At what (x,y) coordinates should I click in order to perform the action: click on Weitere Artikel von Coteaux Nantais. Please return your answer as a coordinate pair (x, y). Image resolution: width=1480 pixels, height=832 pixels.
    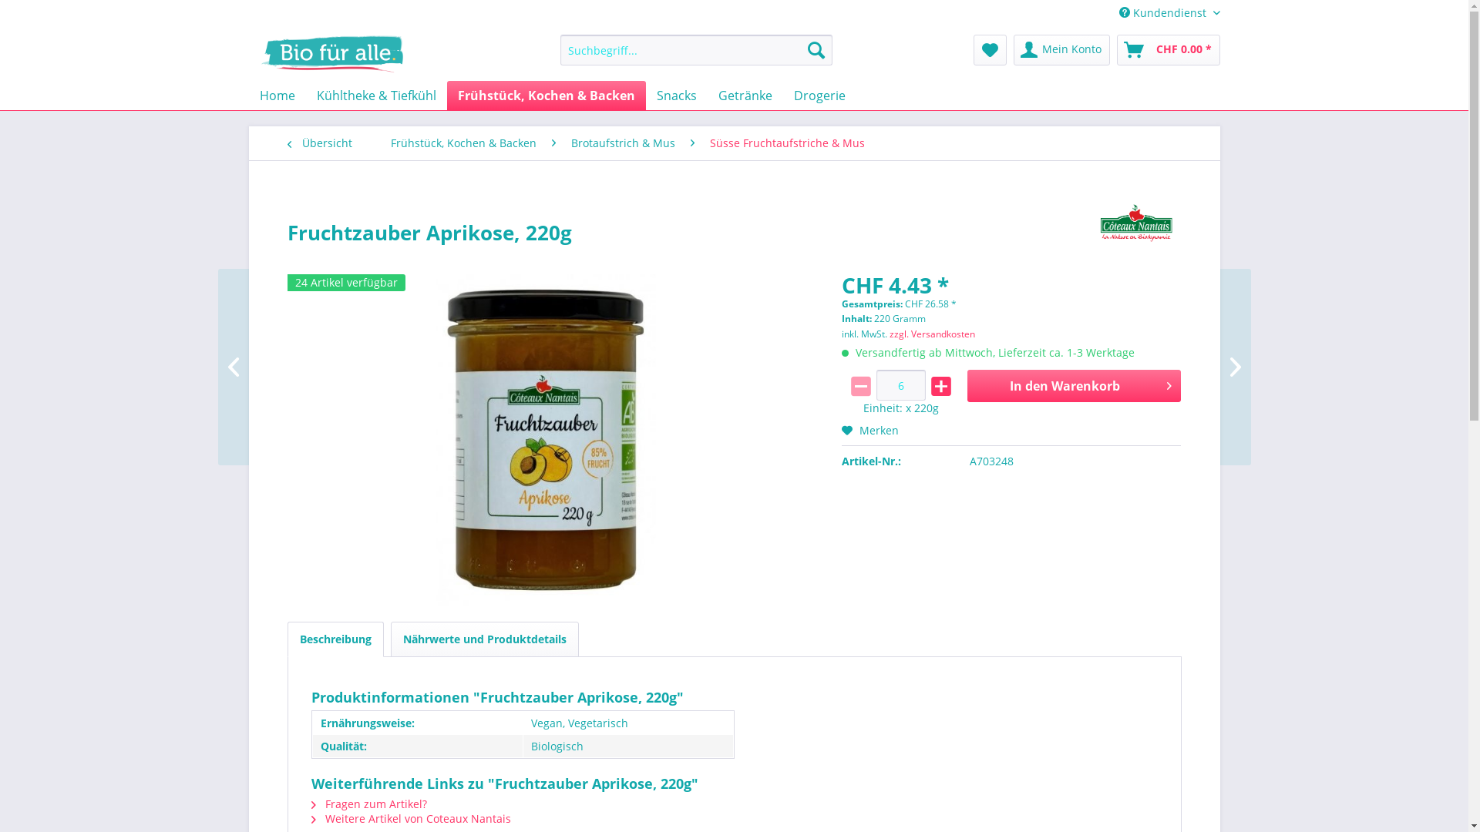
    Looking at the image, I should click on (412, 818).